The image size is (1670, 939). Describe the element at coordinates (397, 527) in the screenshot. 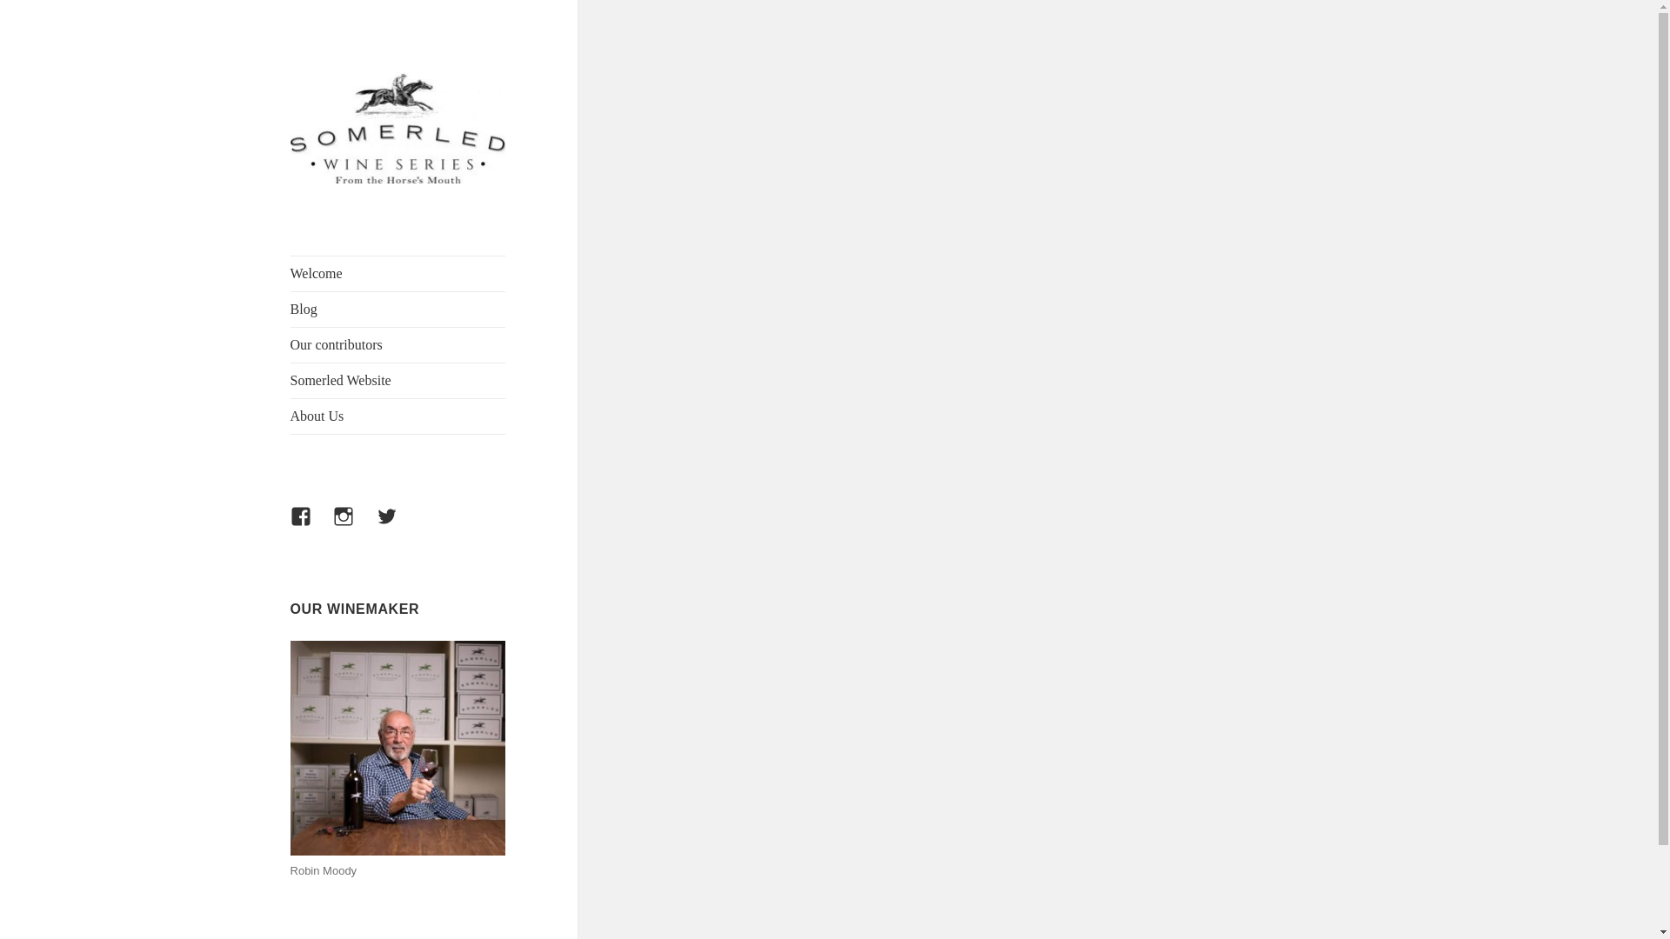

I see `Twitter` at that location.